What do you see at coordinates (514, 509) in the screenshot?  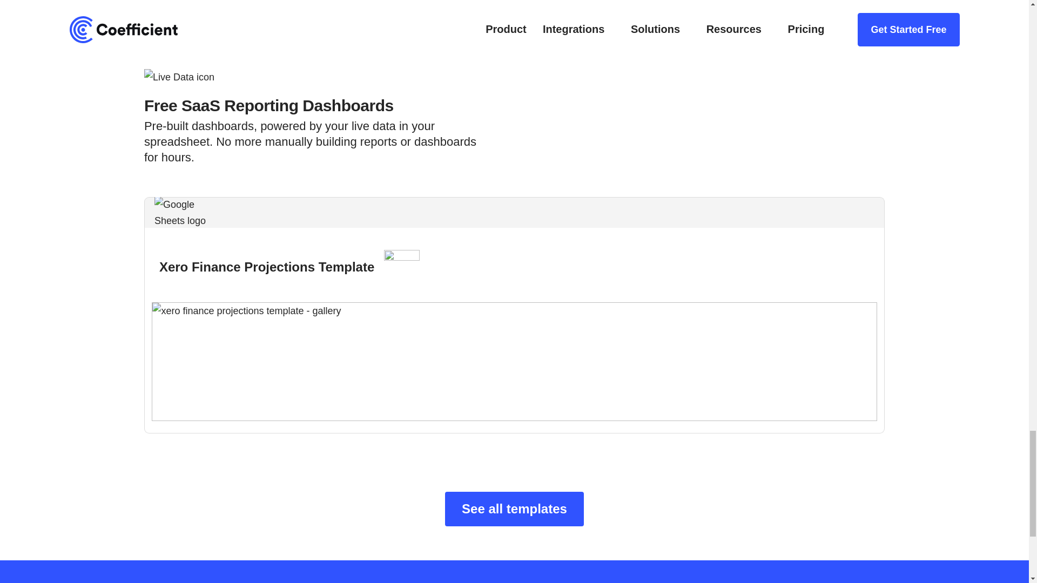 I see `See all templates` at bounding box center [514, 509].